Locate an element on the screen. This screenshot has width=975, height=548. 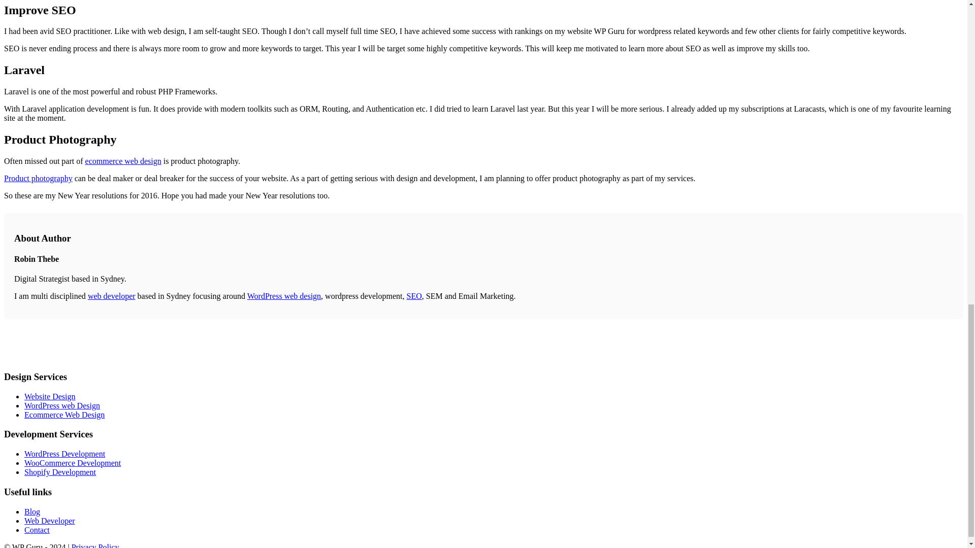
Web Developer is located at coordinates (50, 521).